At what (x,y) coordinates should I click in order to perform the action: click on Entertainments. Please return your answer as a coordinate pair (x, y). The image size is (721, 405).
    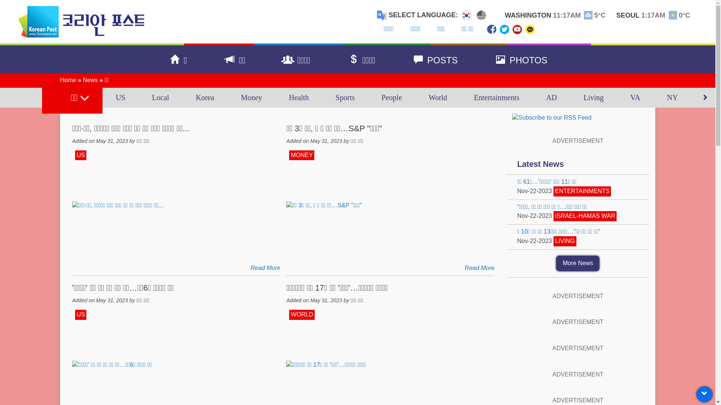
    Looking at the image, I should click on (496, 98).